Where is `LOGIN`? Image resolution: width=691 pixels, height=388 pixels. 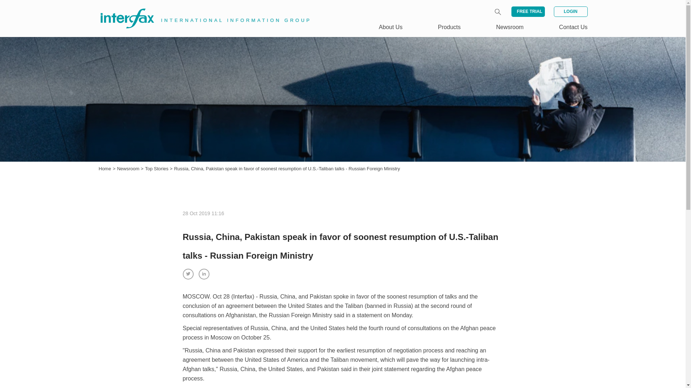 LOGIN is located at coordinates (570, 11).